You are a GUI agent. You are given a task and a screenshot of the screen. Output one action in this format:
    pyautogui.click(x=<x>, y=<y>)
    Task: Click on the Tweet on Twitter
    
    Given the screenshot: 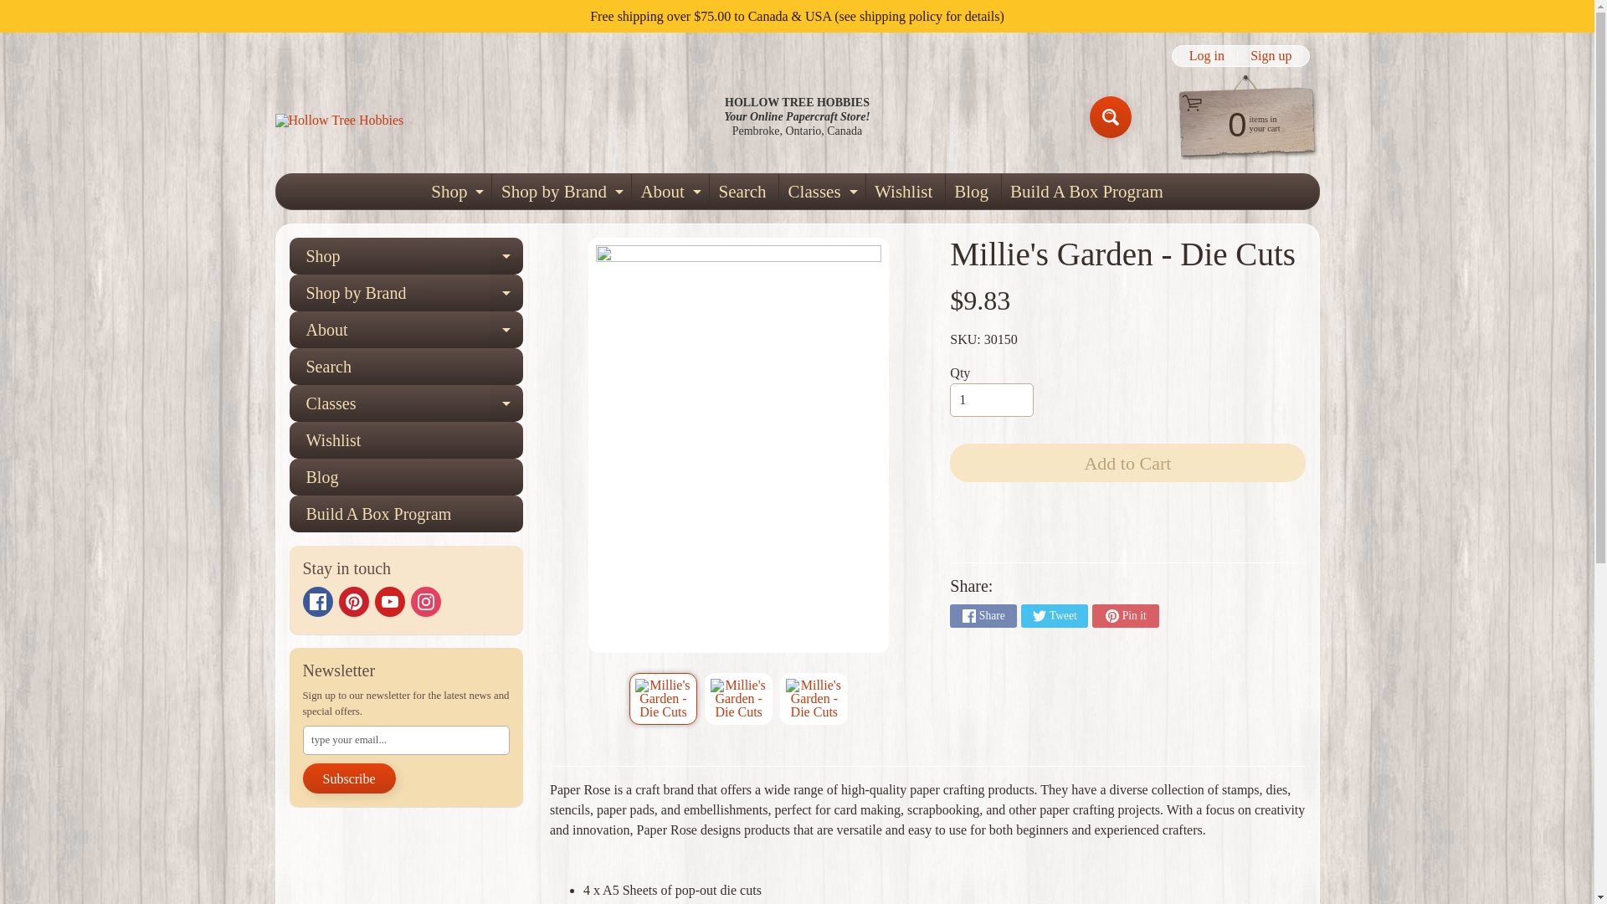 What is the action you would take?
    pyautogui.click(x=814, y=698)
    